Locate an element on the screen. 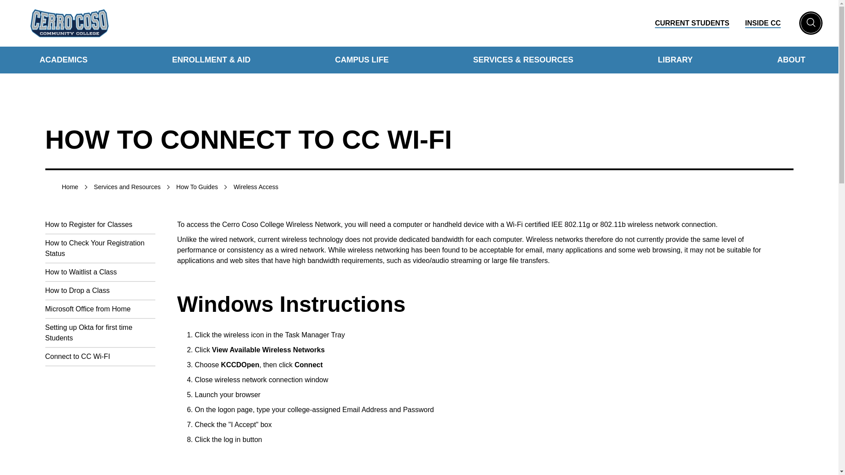 The image size is (845, 475). Setting up Okta for first time Students is located at coordinates (88, 332).